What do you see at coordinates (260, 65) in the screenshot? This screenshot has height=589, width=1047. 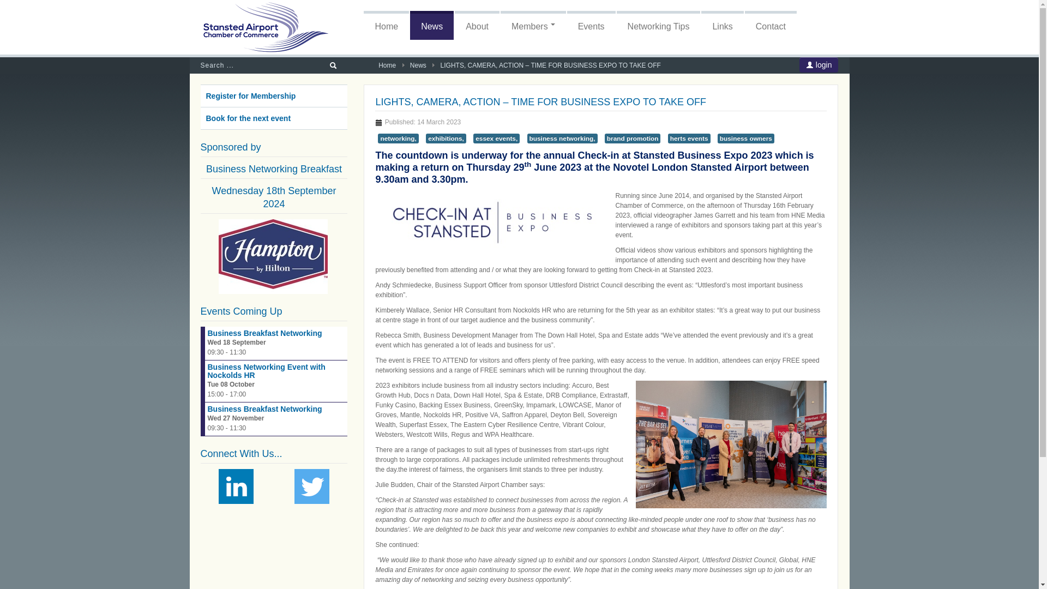 I see `Search ...` at bounding box center [260, 65].